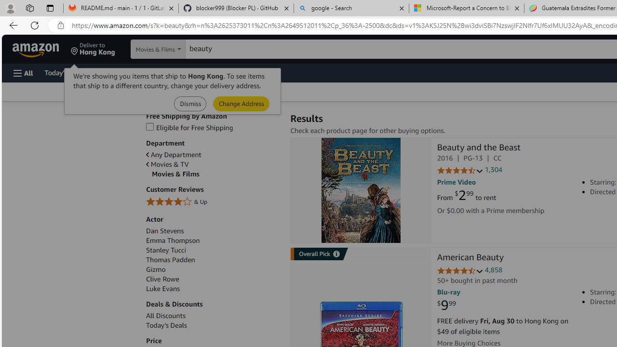 This screenshot has width=617, height=347. Describe the element at coordinates (213, 289) in the screenshot. I see `Luke Evans` at that location.